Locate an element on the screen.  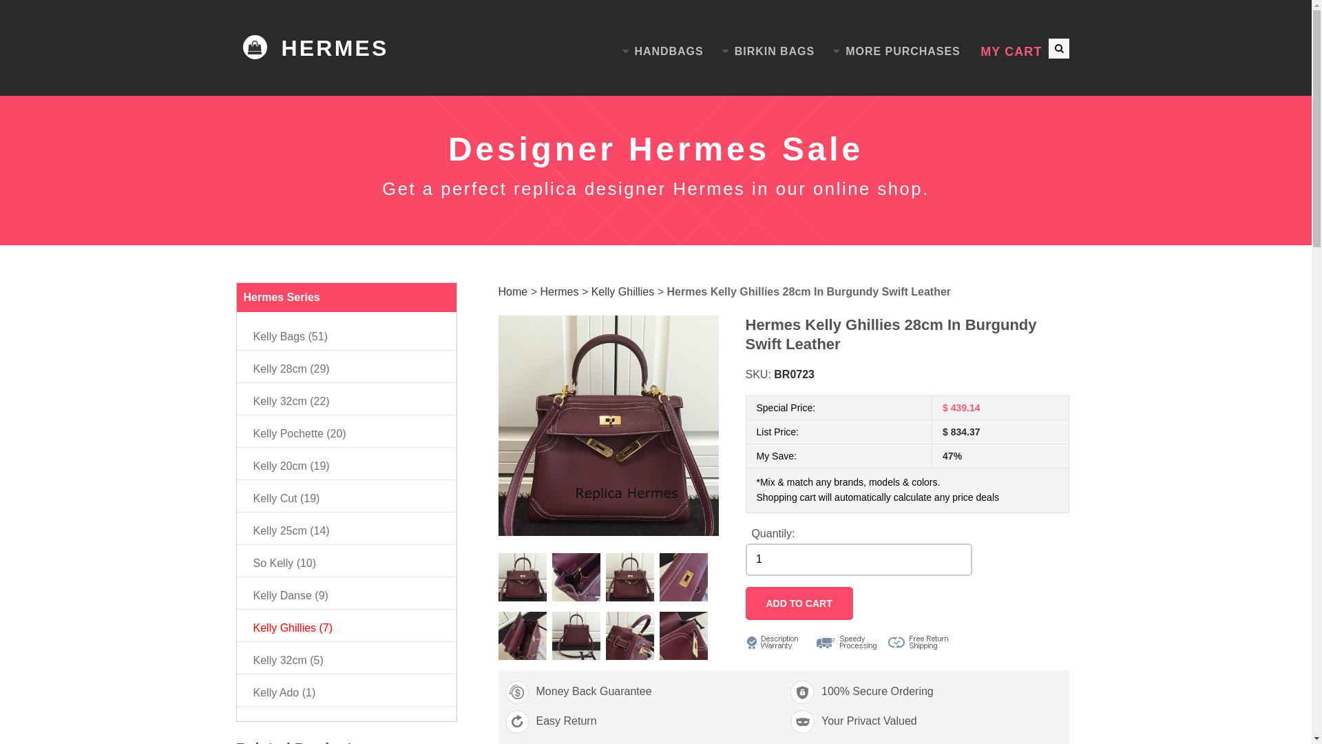
Kelly 28cm (29) is located at coordinates (292, 369).